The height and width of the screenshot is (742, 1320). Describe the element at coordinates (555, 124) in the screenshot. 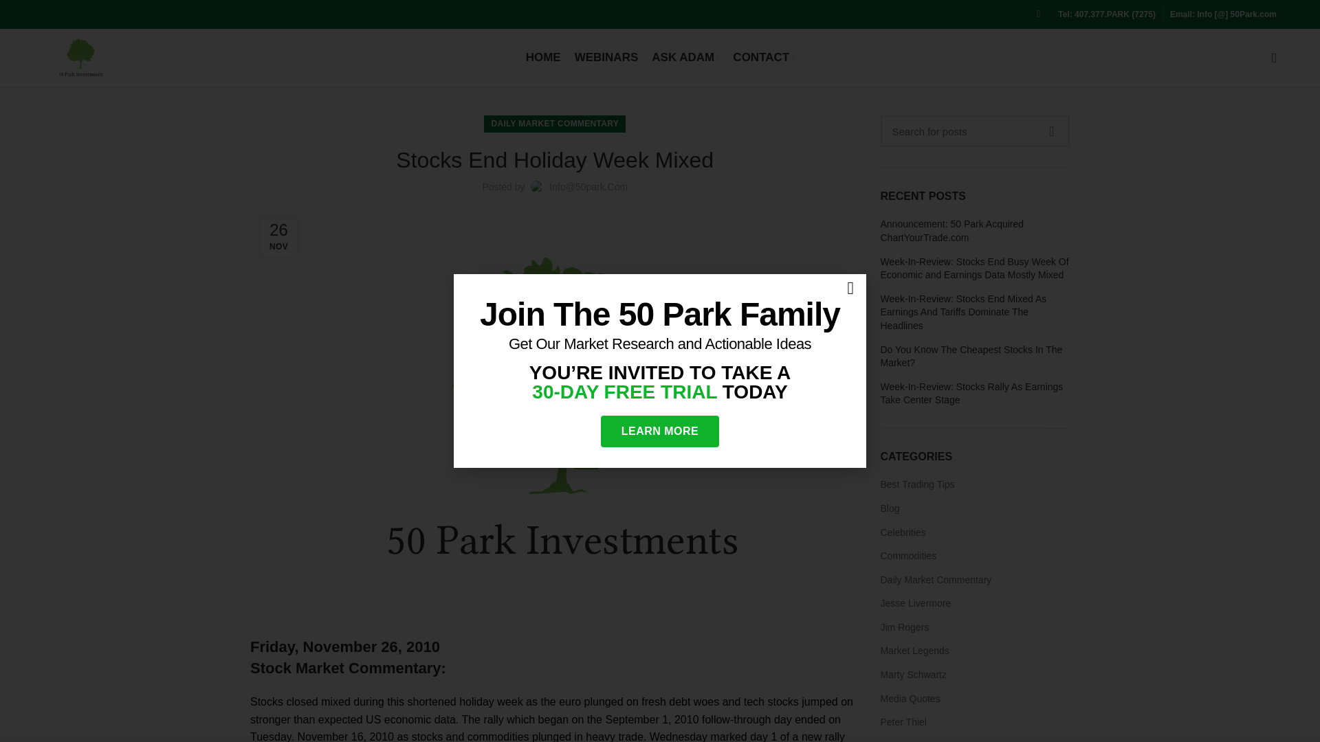

I see `DAILY MARKET COMMENTARY` at that location.